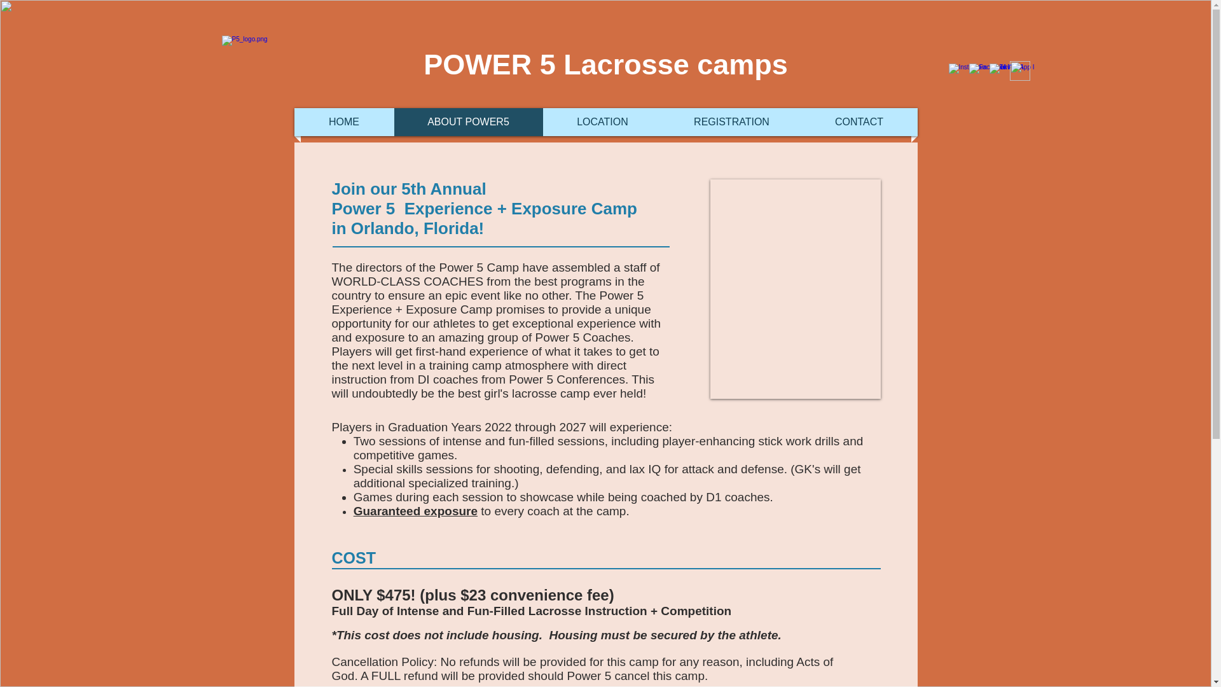  I want to click on CONTACT, so click(859, 121).